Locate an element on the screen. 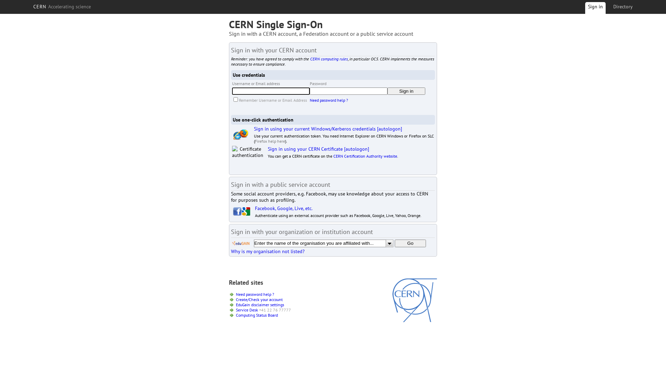  Sign in using your current Windows/Kerberos credentials is located at coordinates (315, 129).